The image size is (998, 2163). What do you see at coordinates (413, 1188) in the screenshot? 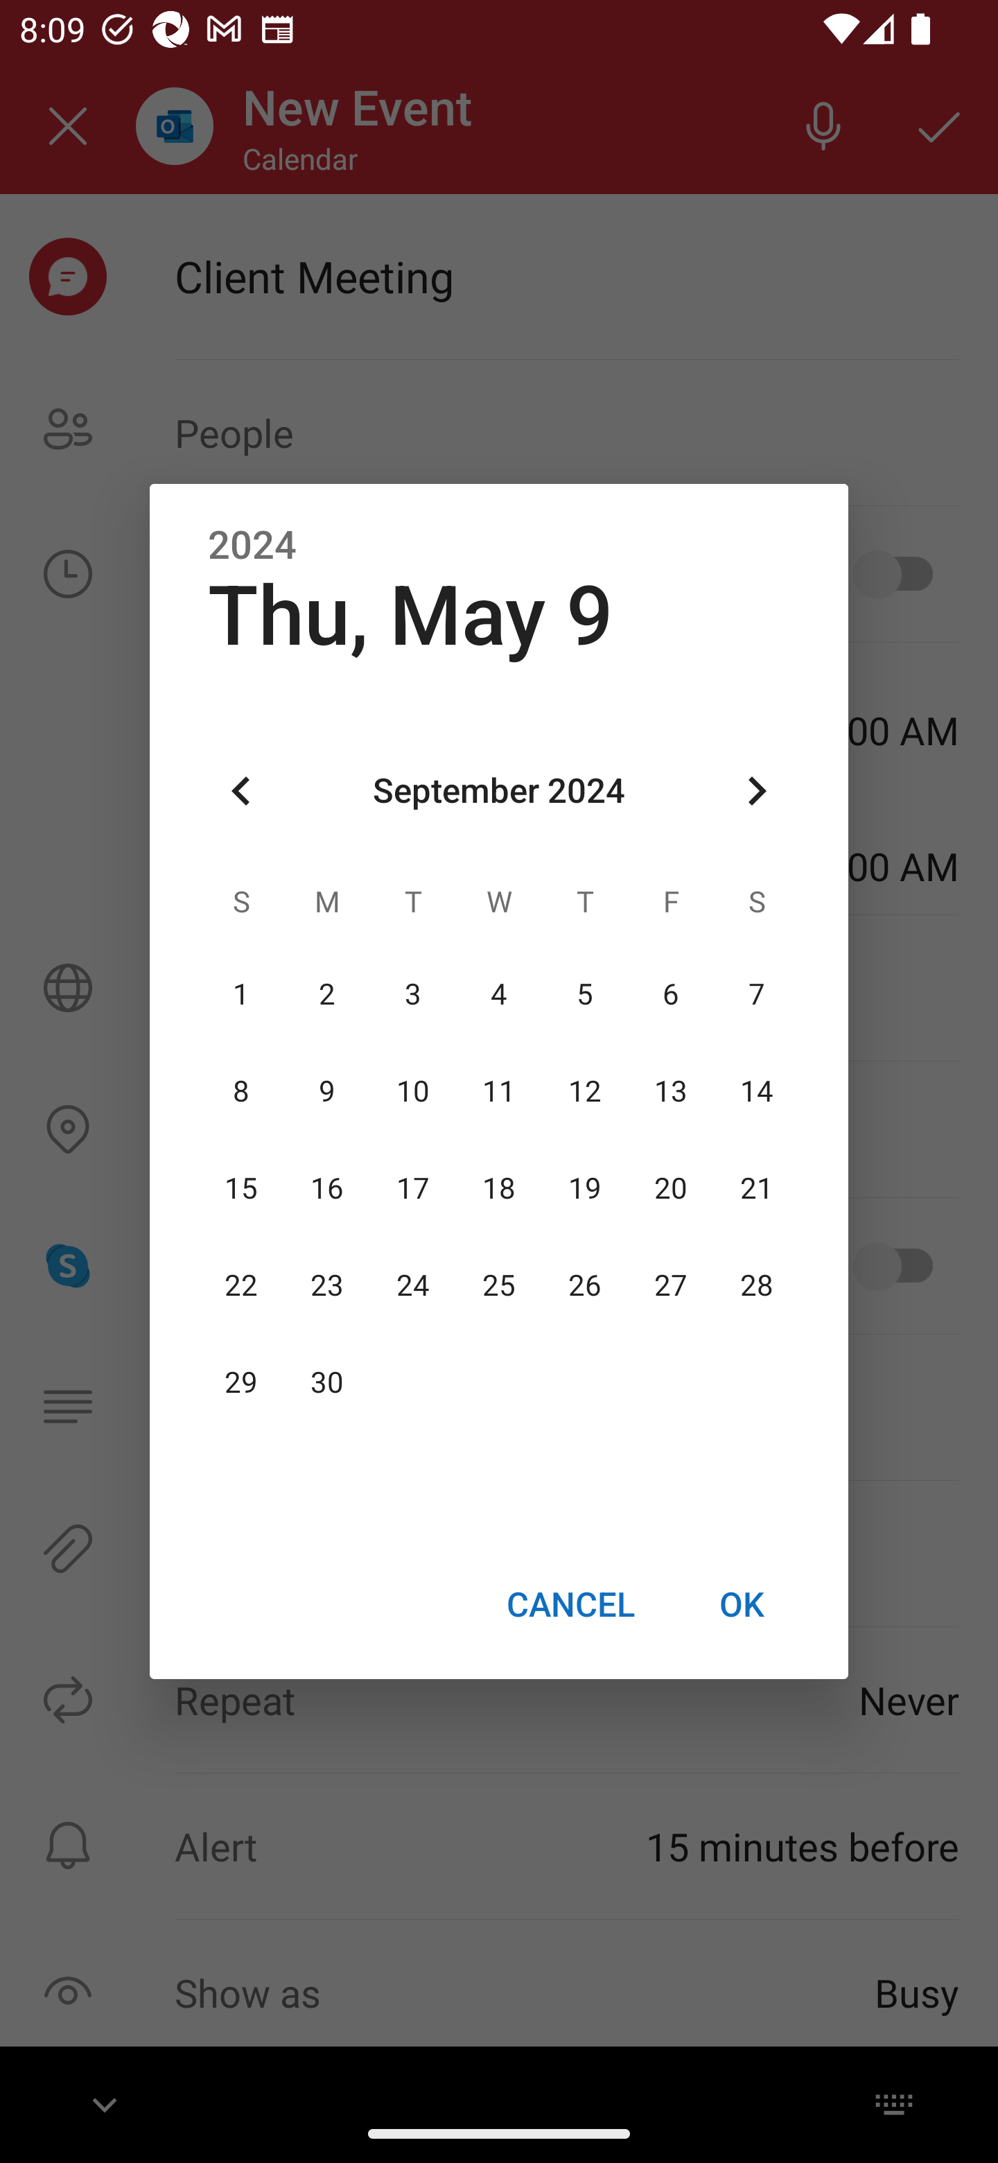
I see `17 17 September 2024` at bounding box center [413, 1188].